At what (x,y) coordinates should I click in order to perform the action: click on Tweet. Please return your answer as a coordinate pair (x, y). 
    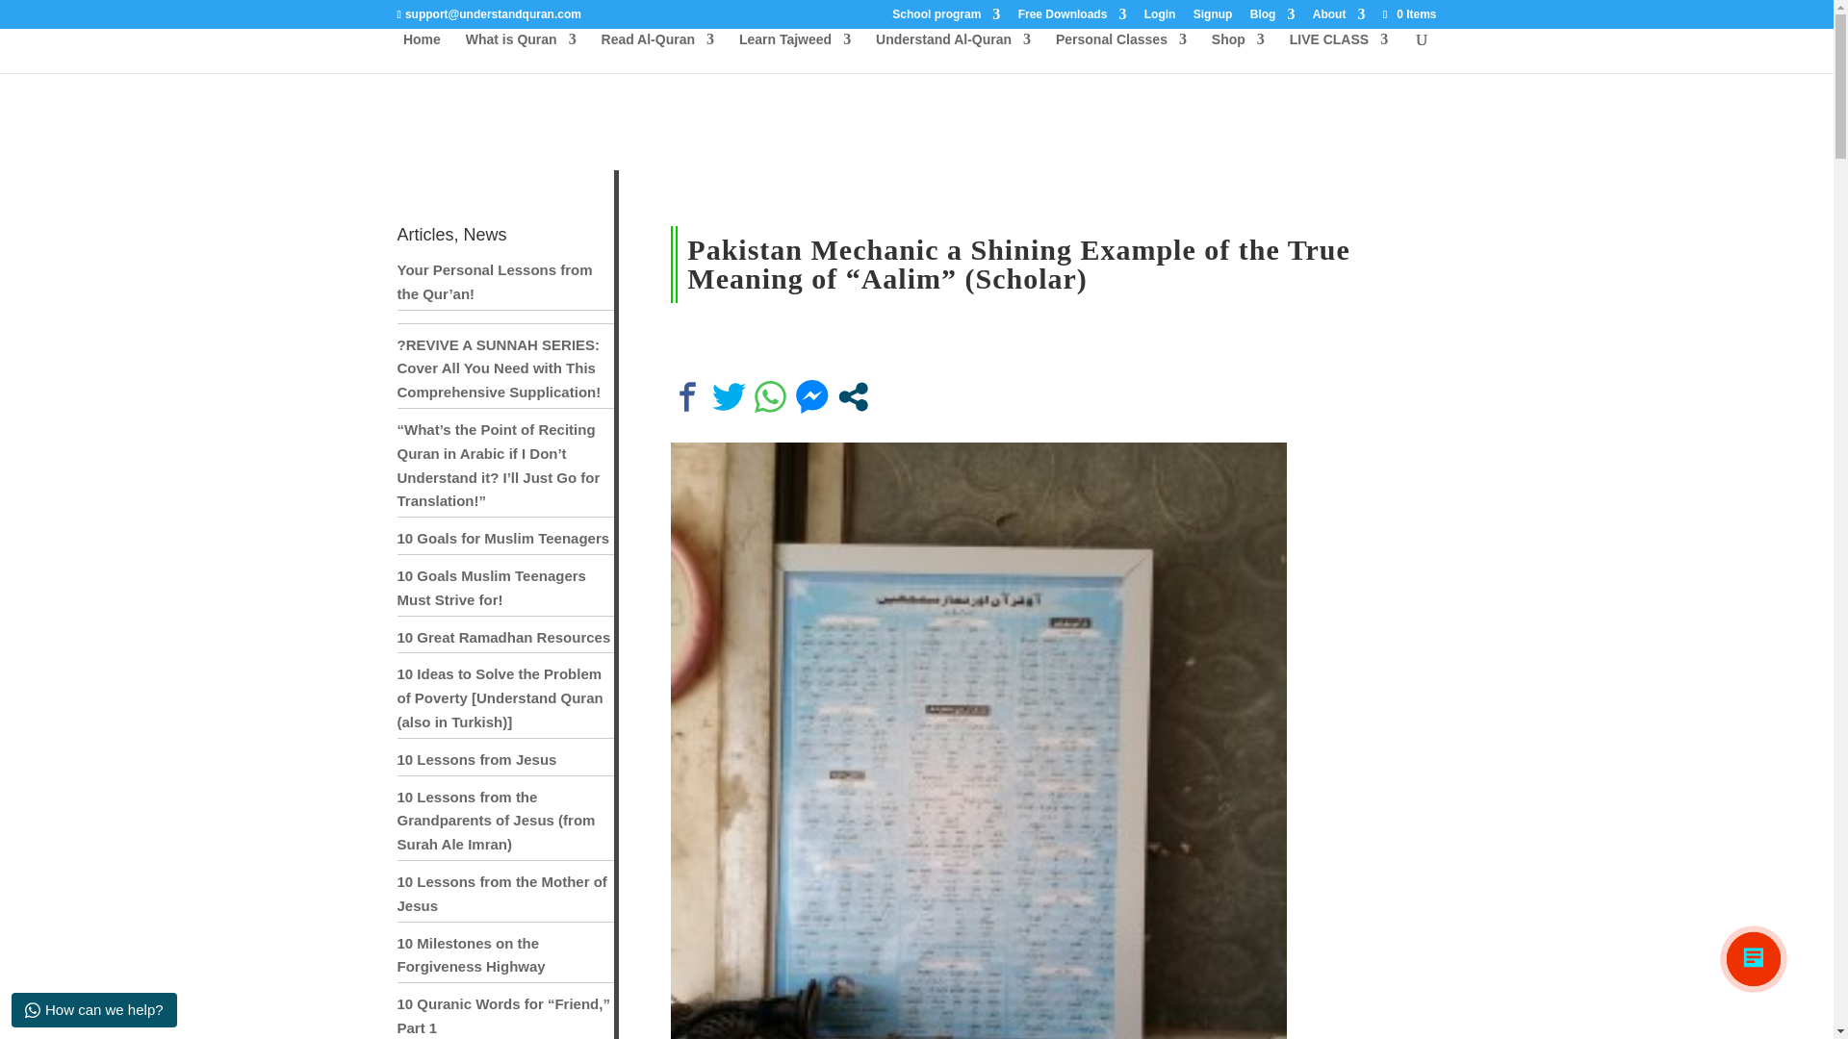
    Looking at the image, I should click on (729, 396).